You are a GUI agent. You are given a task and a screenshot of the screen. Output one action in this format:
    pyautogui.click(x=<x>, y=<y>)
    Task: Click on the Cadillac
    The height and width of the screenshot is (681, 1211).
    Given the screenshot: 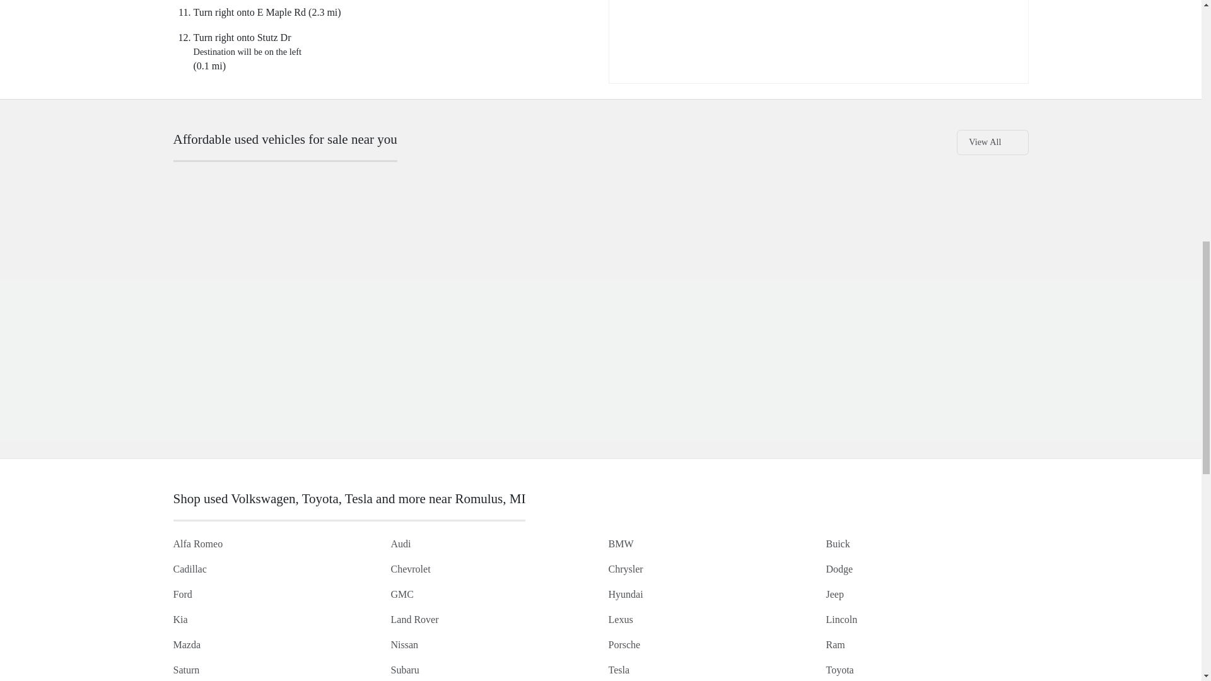 What is the action you would take?
    pyautogui.click(x=189, y=569)
    